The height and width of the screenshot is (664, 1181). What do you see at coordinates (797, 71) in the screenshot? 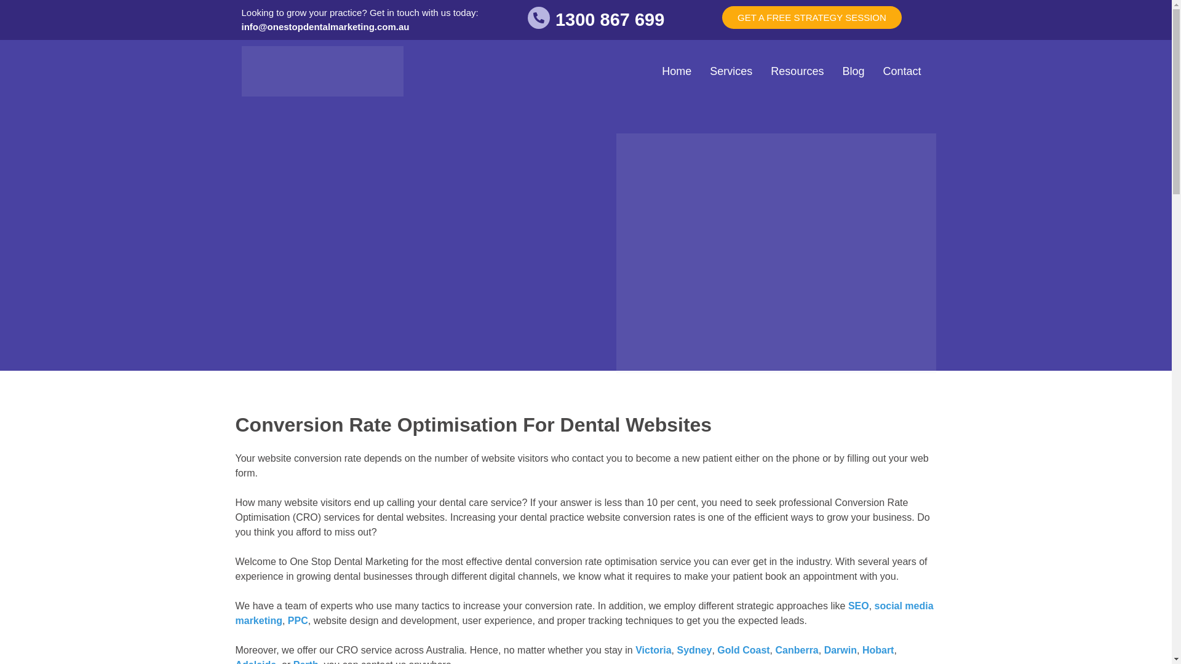
I see `Resources` at bounding box center [797, 71].